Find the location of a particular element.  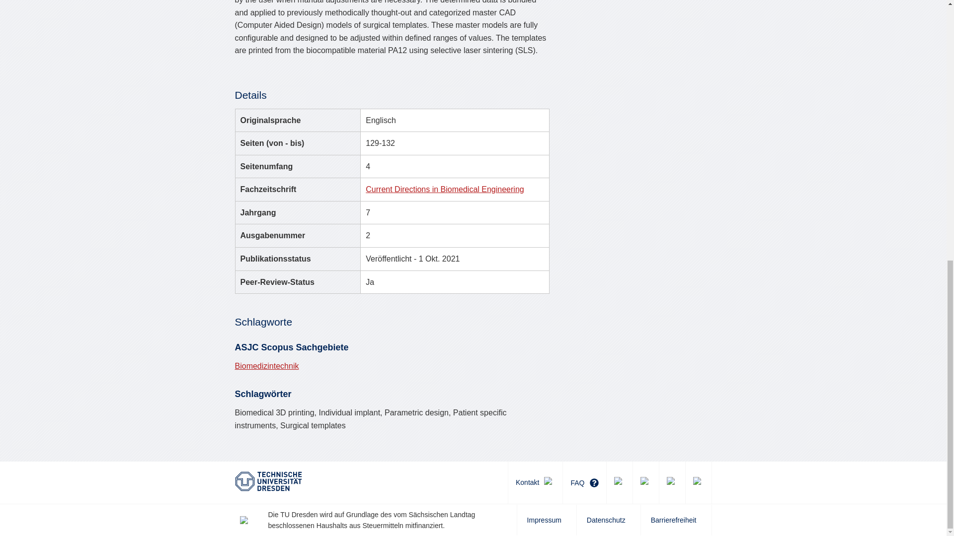

Kontakt is located at coordinates (535, 482).